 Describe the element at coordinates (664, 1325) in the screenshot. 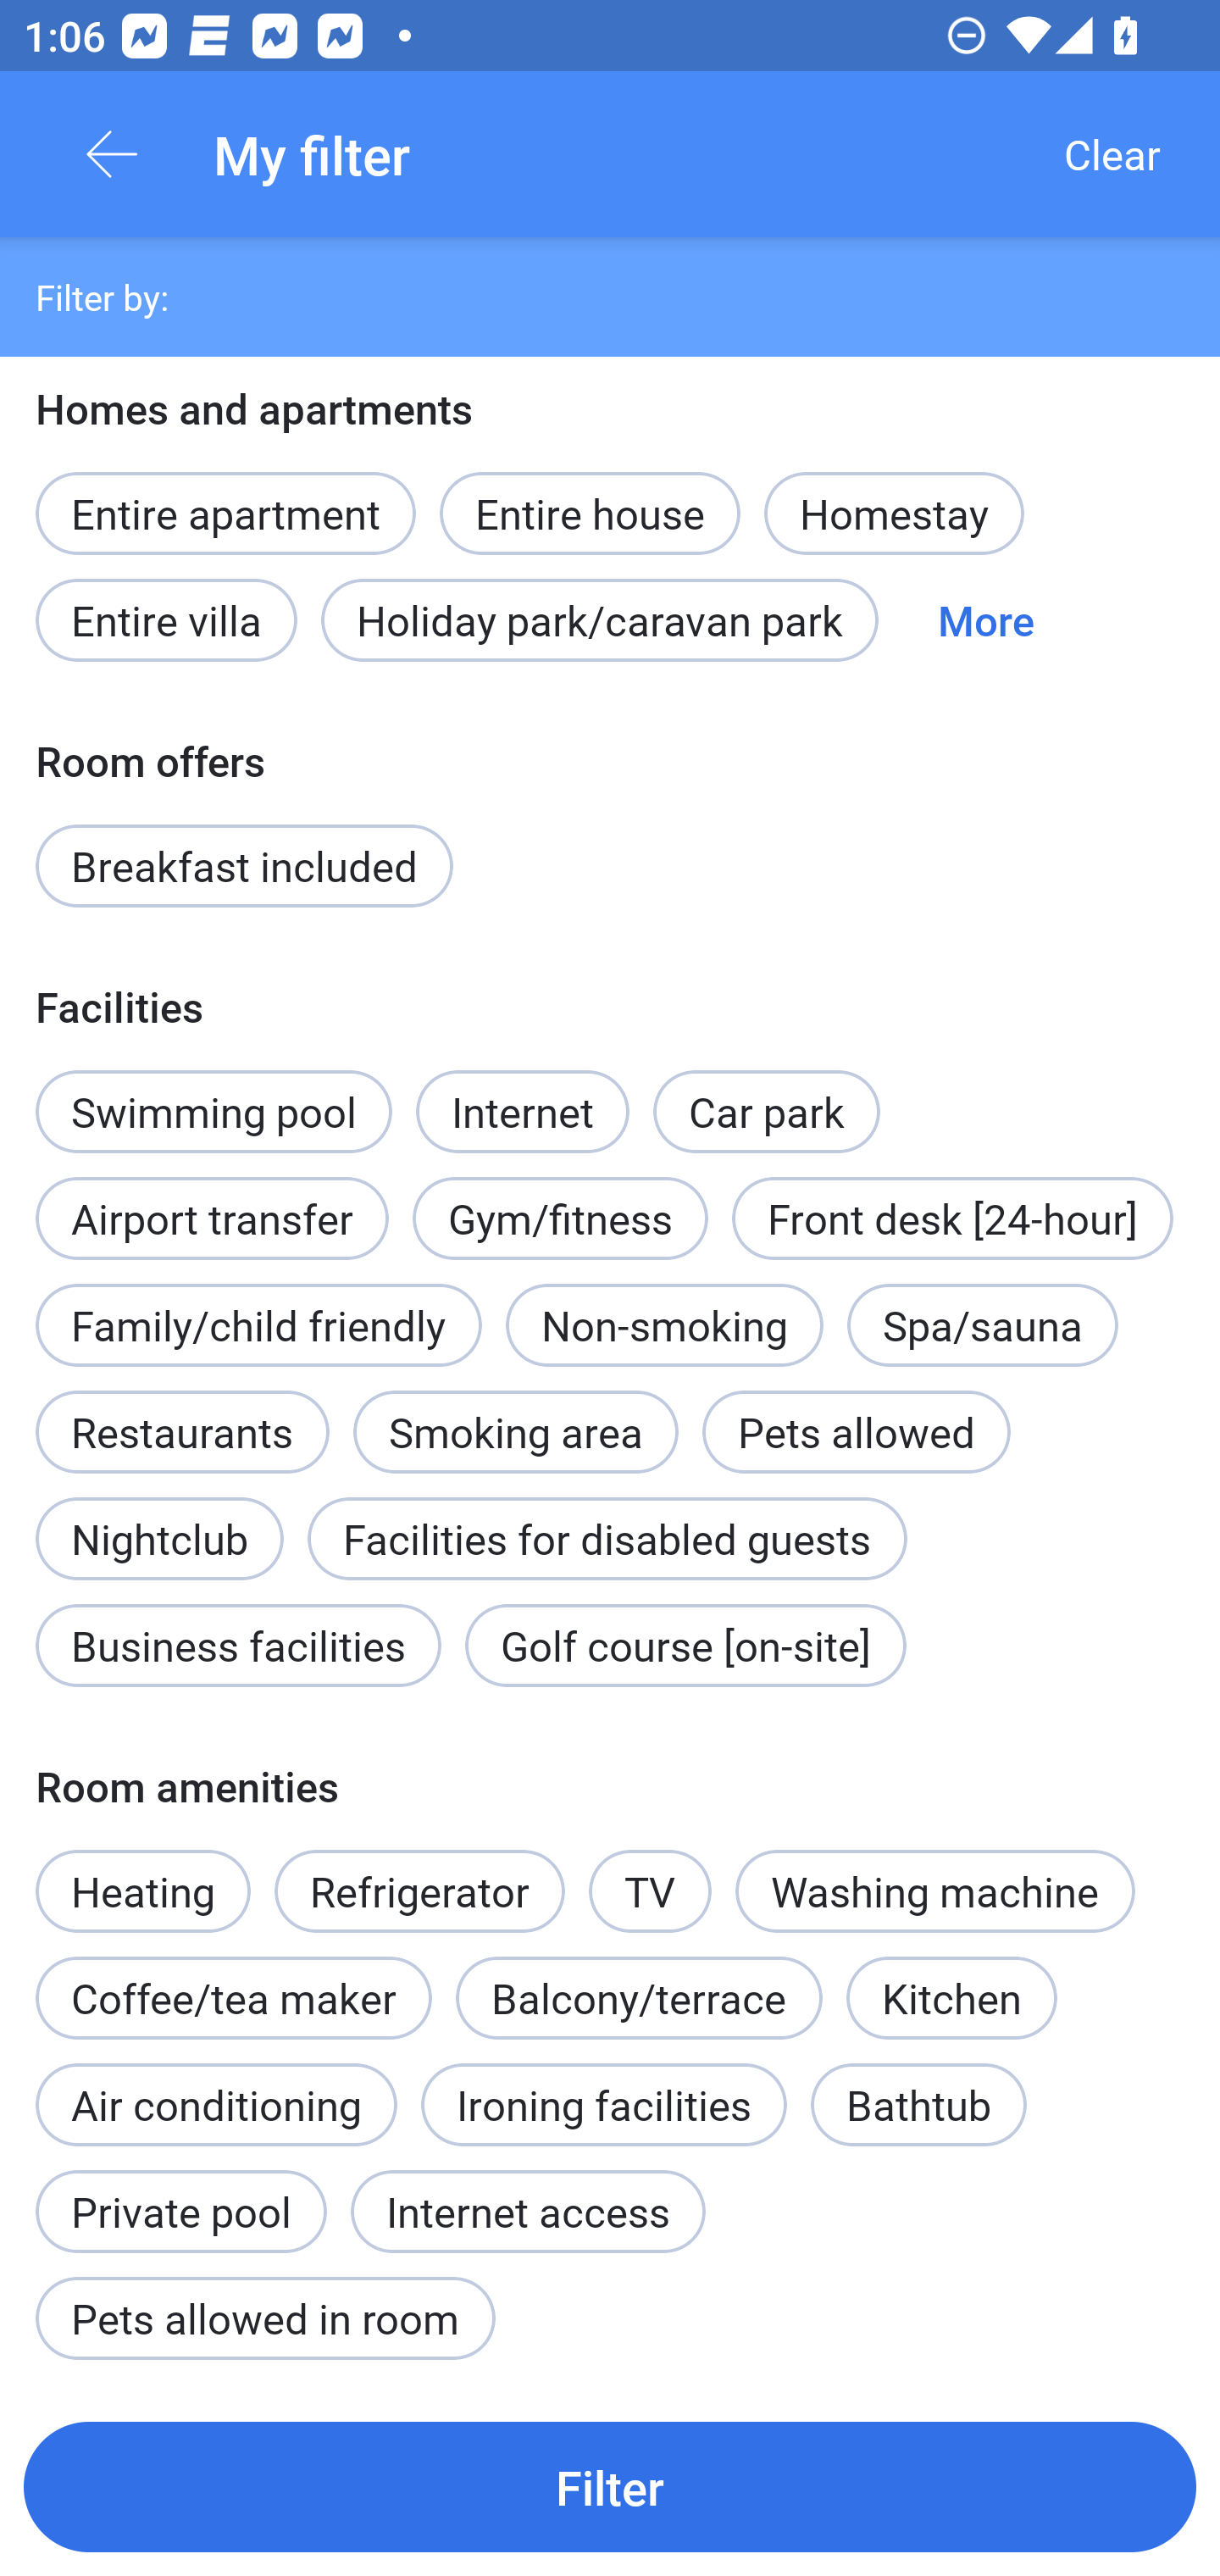

I see `Non-smoking` at that location.